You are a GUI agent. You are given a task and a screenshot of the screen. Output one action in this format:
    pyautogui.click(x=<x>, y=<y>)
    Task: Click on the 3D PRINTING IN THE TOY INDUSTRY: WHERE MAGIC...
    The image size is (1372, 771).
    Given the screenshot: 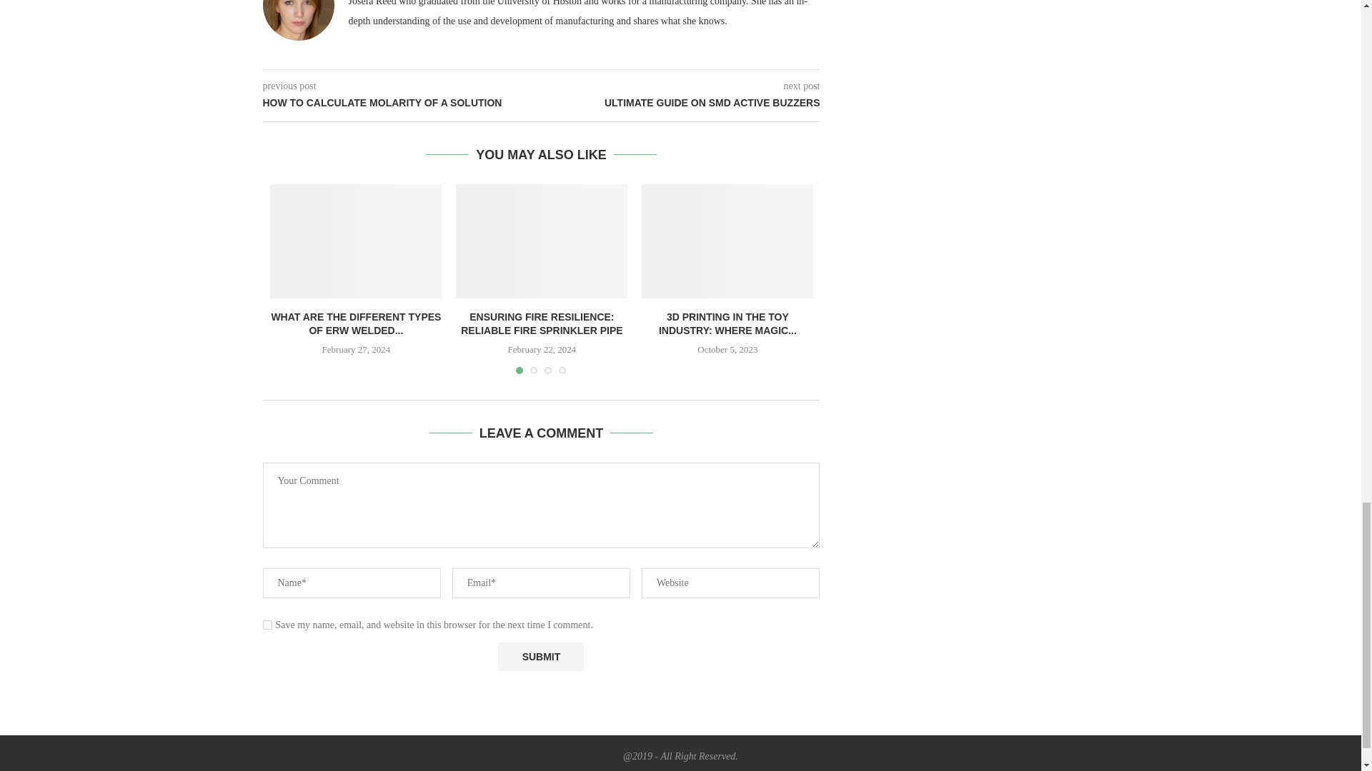 What is the action you would take?
    pyautogui.click(x=727, y=324)
    